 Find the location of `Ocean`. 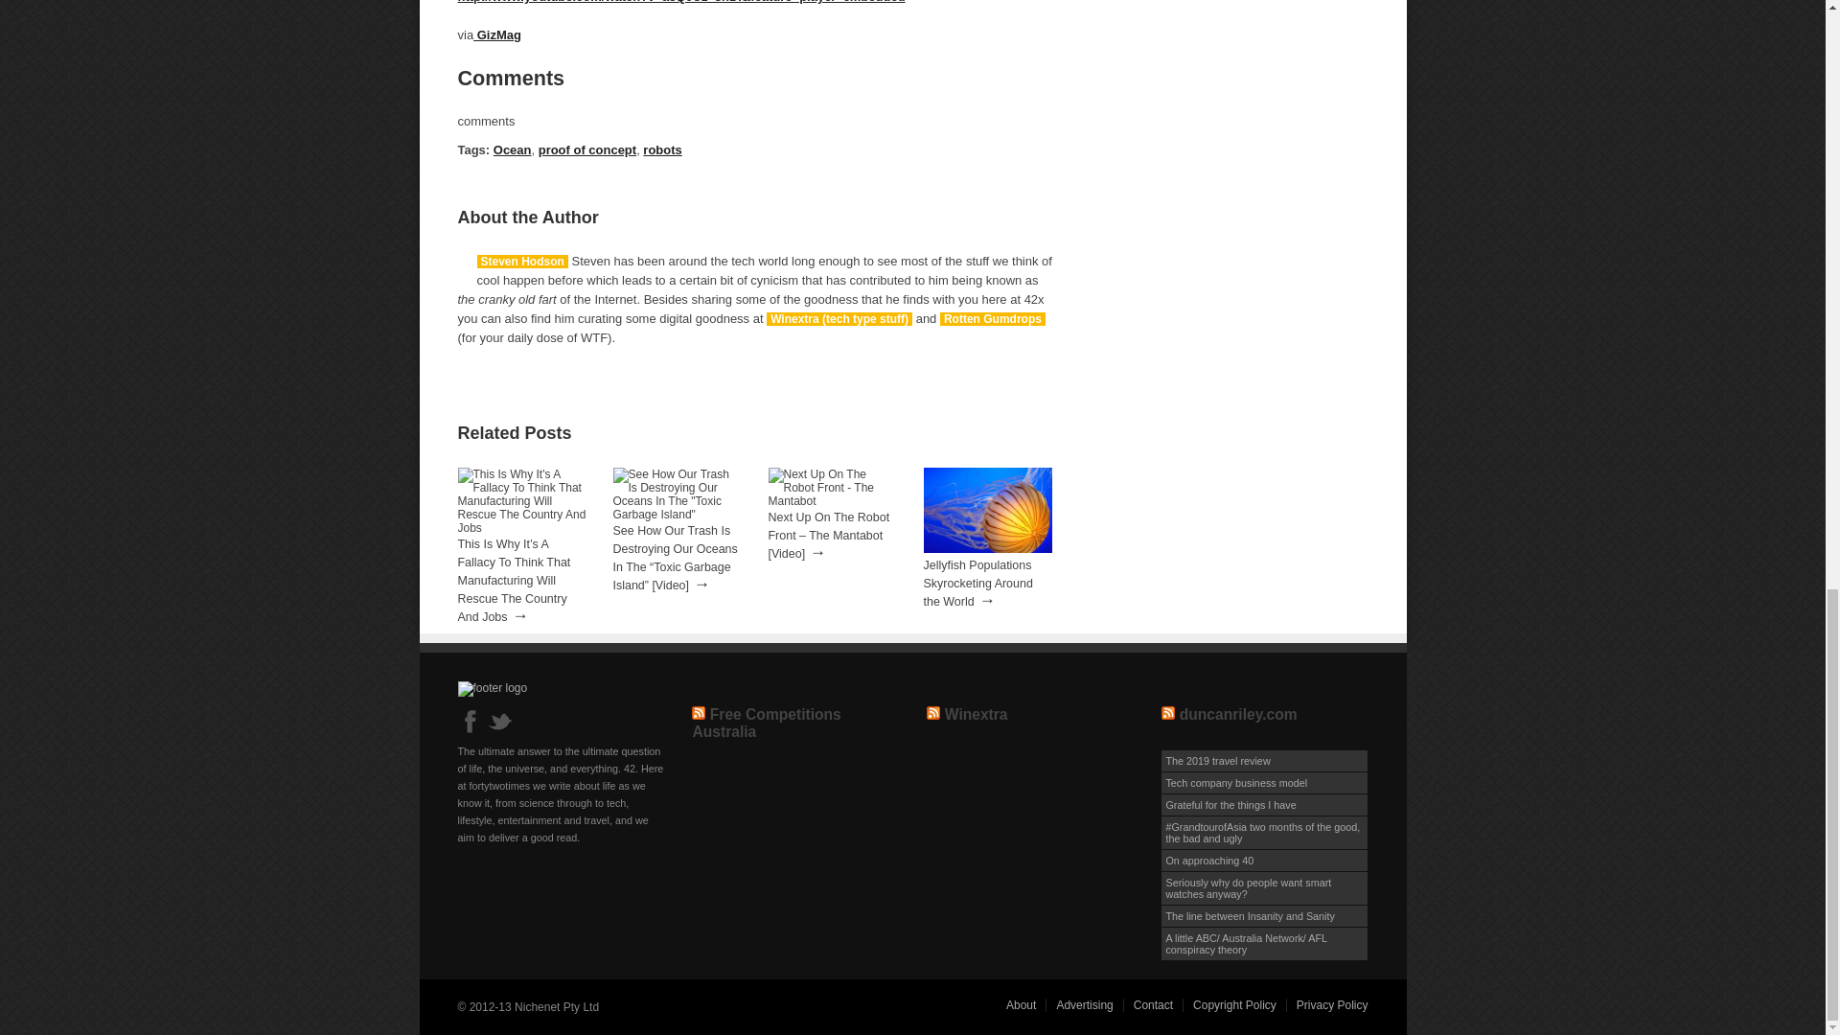

Ocean is located at coordinates (512, 149).